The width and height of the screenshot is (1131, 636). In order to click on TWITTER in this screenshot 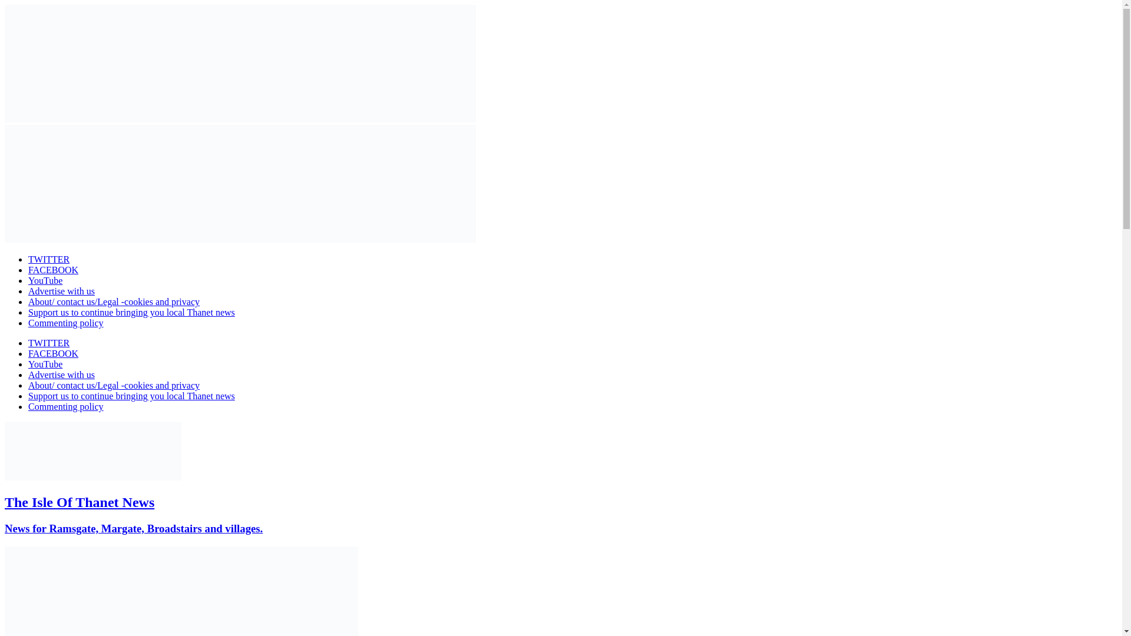, I will do `click(48, 259)`.